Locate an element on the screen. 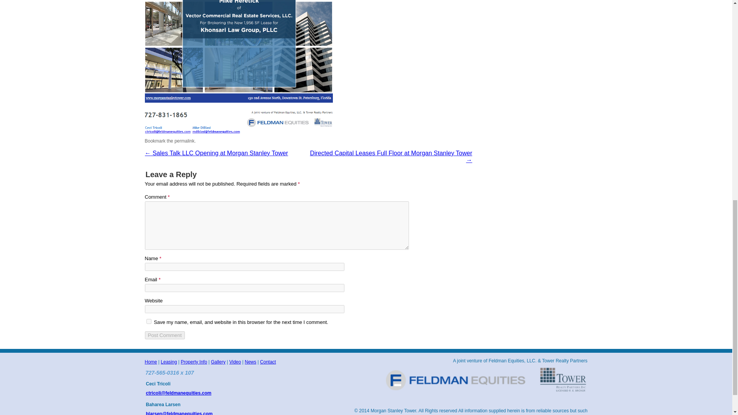  yes is located at coordinates (148, 321).